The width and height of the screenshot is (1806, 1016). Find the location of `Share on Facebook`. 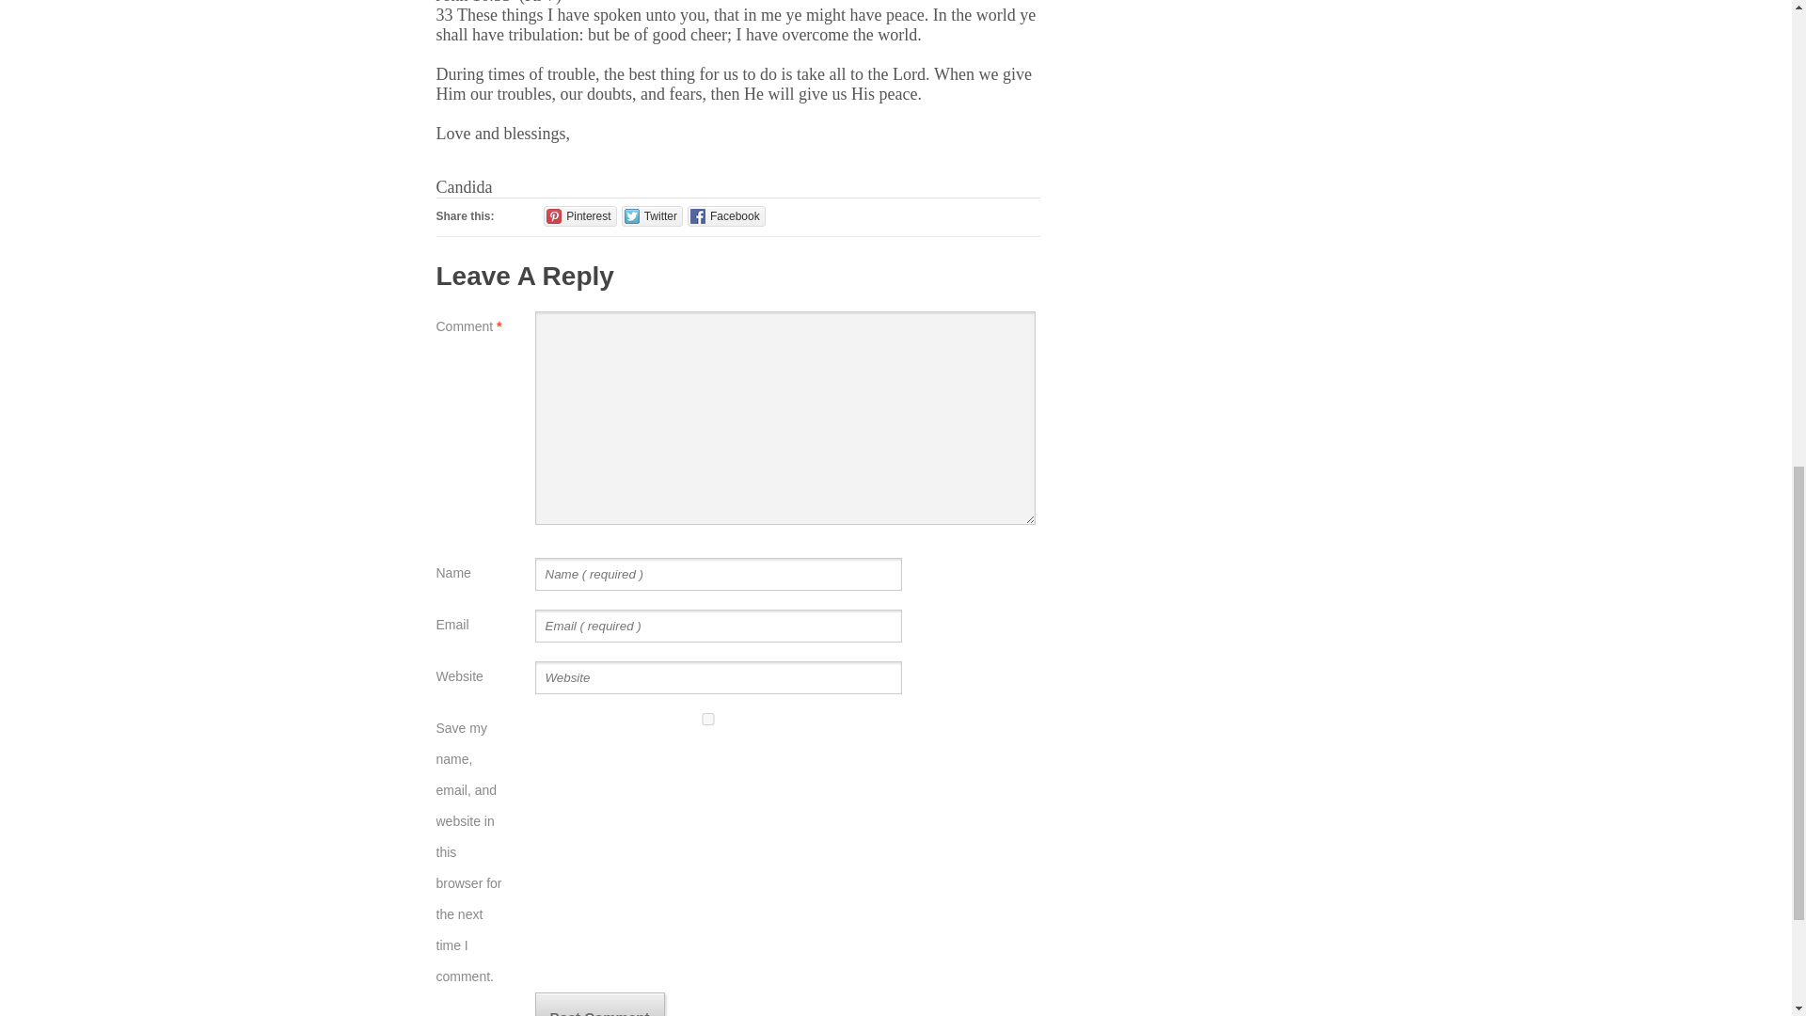

Share on Facebook is located at coordinates (726, 216).